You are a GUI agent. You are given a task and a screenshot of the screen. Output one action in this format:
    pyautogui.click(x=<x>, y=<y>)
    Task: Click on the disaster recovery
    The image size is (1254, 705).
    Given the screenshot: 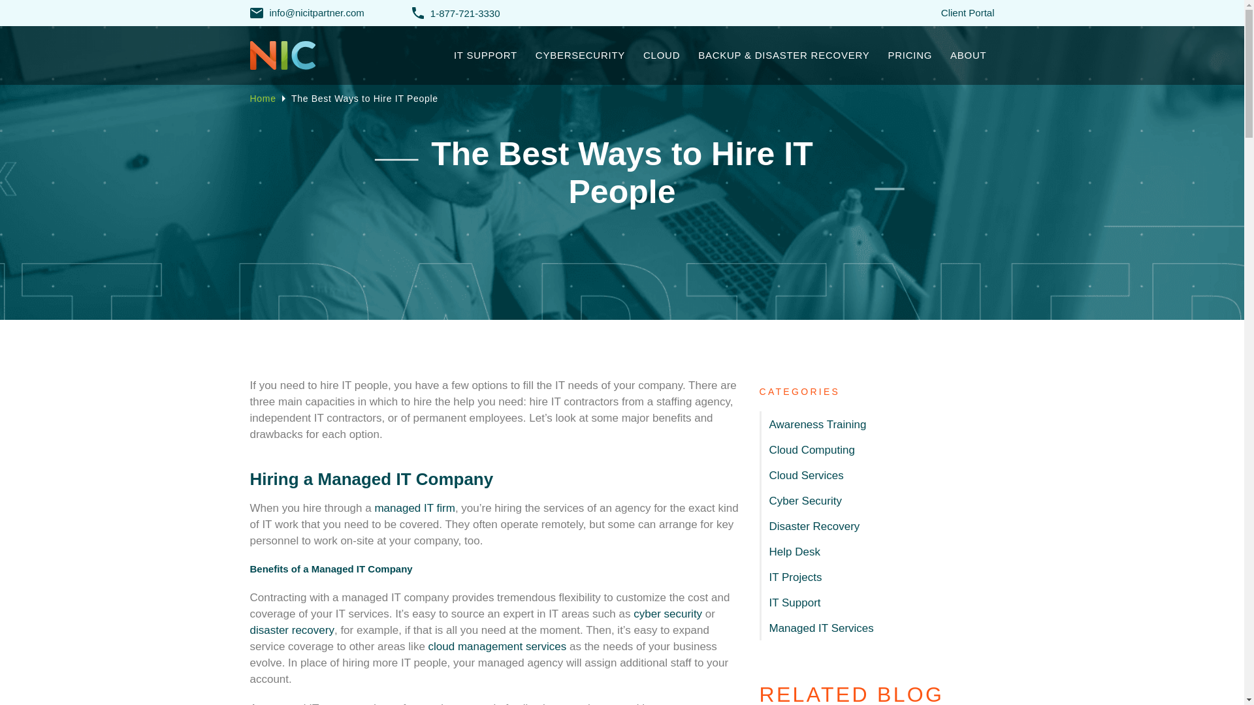 What is the action you would take?
    pyautogui.click(x=291, y=630)
    